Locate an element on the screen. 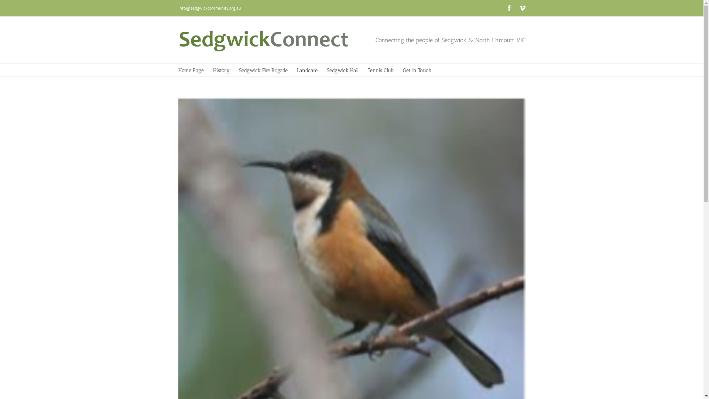  Sedgwick Hall is located at coordinates (342, 70).